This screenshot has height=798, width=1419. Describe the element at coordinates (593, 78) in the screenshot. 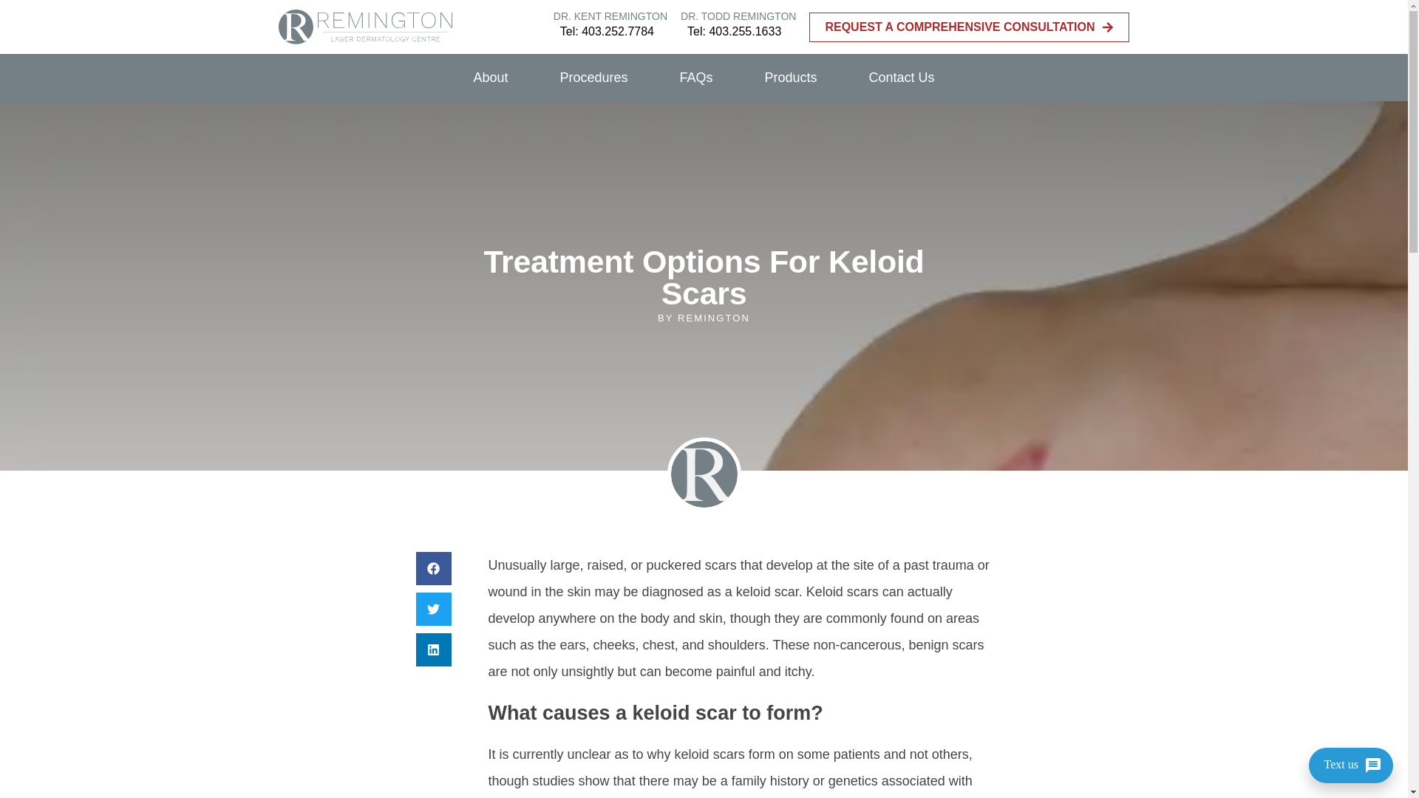

I see `Procedures` at that location.